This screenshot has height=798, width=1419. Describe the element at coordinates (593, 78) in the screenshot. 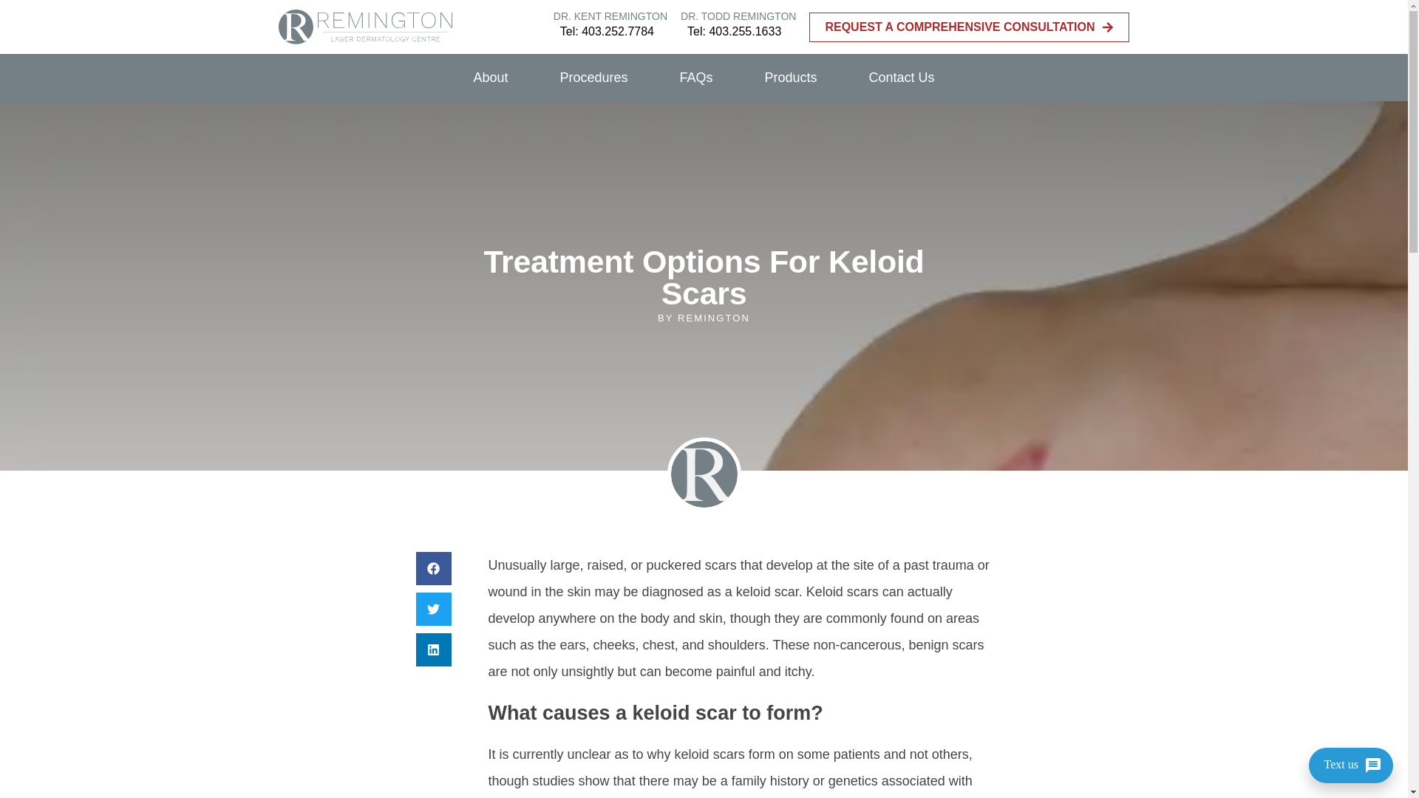

I see `Procedures` at that location.